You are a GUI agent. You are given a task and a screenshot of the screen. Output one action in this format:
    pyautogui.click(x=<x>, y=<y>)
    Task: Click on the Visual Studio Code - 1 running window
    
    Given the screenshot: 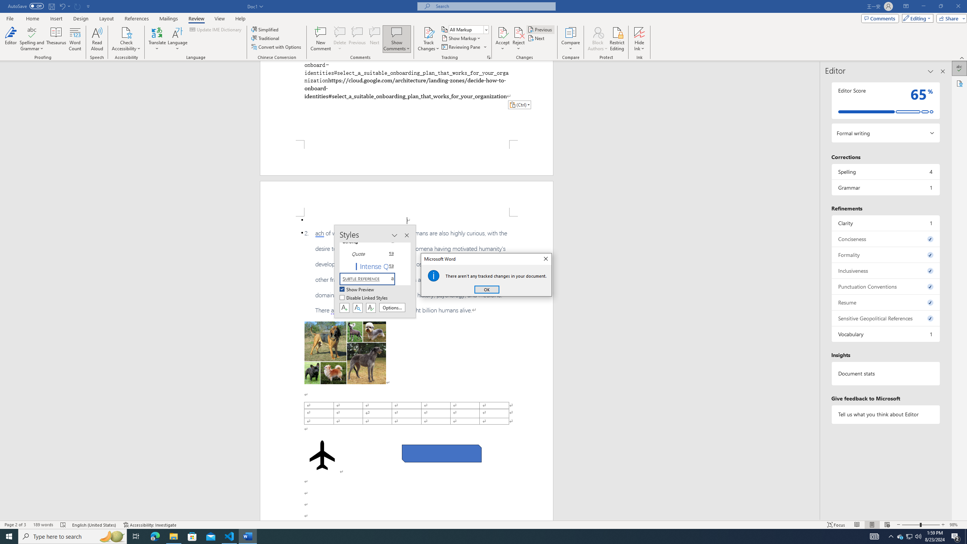 What is the action you would take?
    pyautogui.click(x=230, y=536)
    